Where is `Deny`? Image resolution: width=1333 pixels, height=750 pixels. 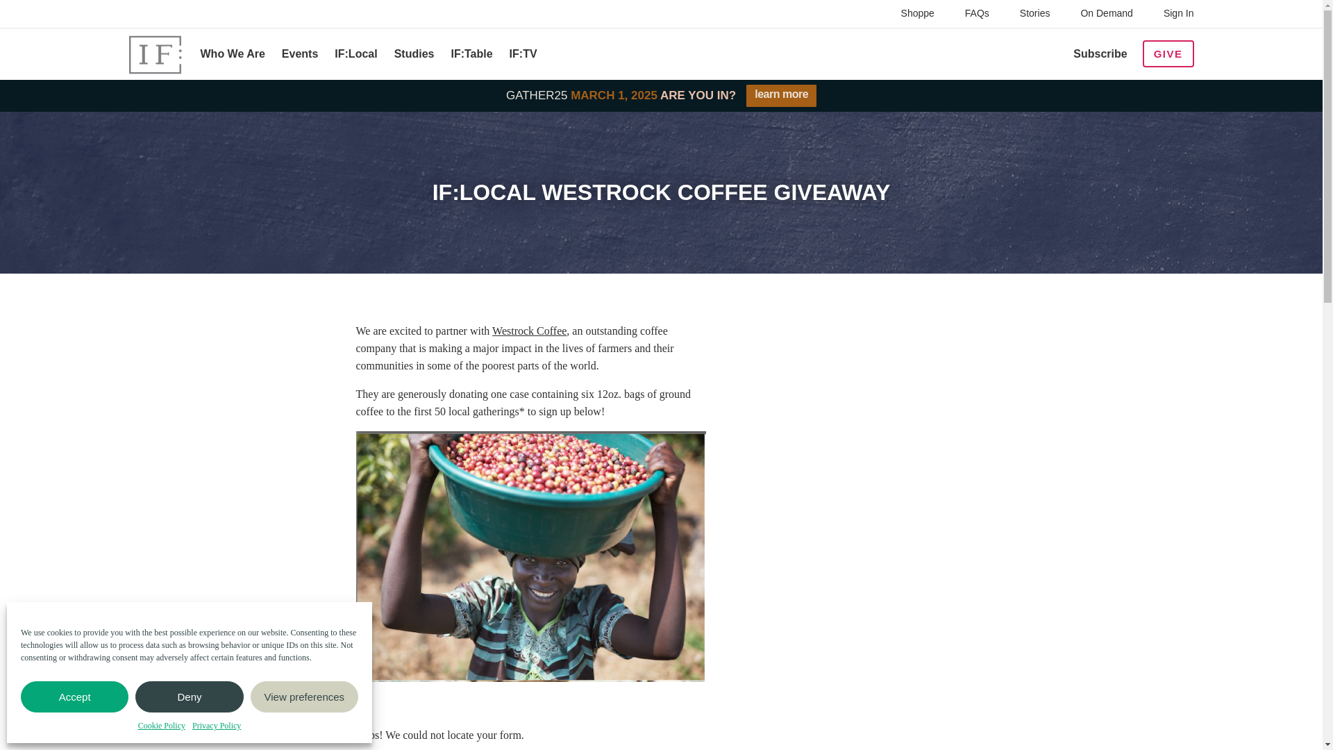
Deny is located at coordinates (189, 697).